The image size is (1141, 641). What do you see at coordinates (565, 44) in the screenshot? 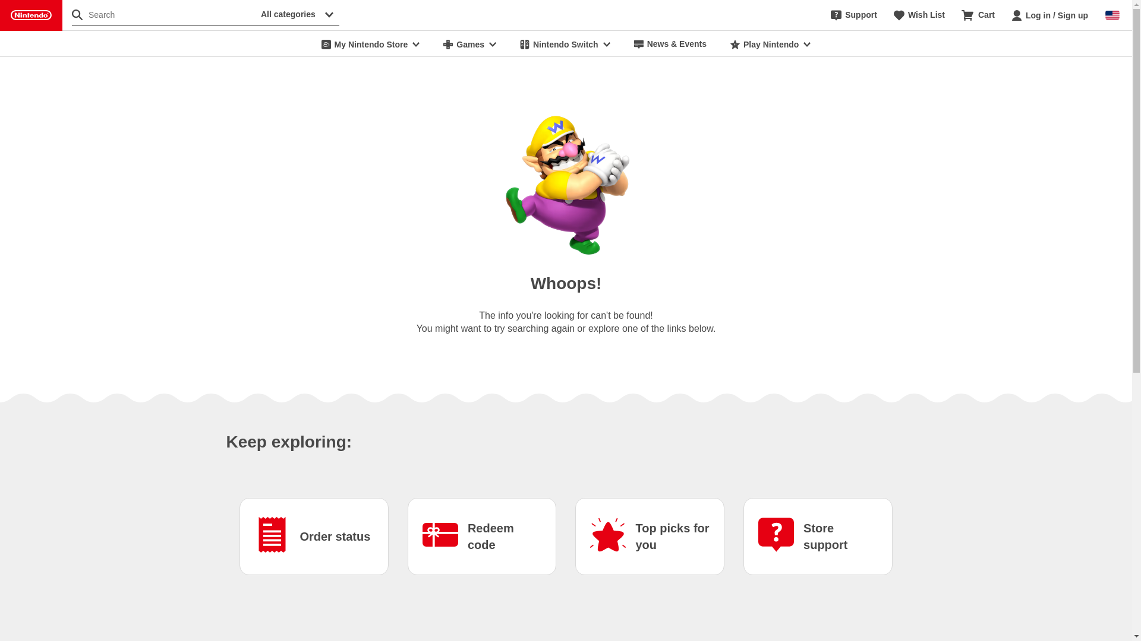
I see `Nintendo Switch` at bounding box center [565, 44].